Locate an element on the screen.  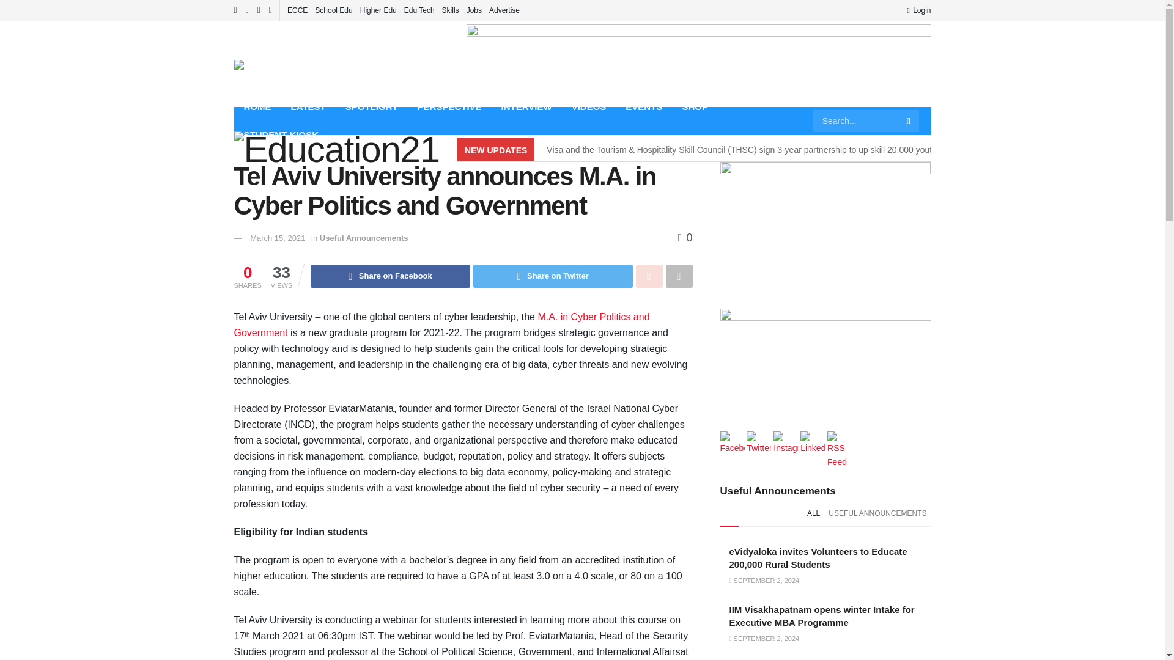
RSS Feed is located at coordinates (840, 444).